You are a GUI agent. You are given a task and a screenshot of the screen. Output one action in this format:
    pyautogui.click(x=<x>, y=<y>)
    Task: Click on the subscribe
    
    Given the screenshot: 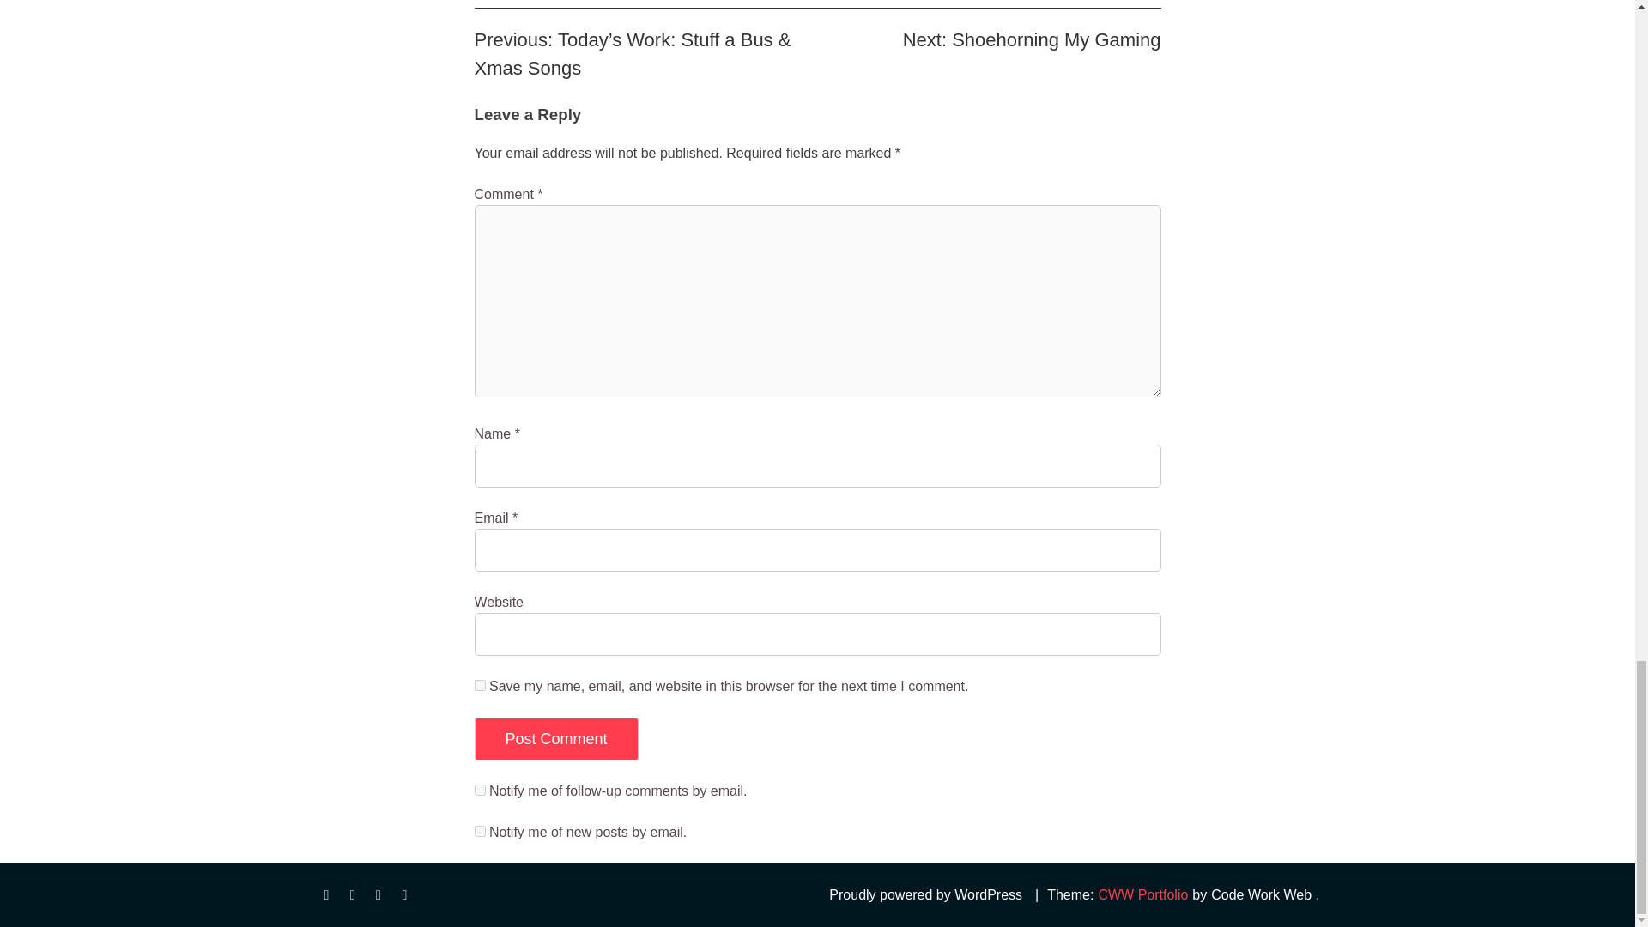 What is the action you would take?
    pyautogui.click(x=479, y=831)
    